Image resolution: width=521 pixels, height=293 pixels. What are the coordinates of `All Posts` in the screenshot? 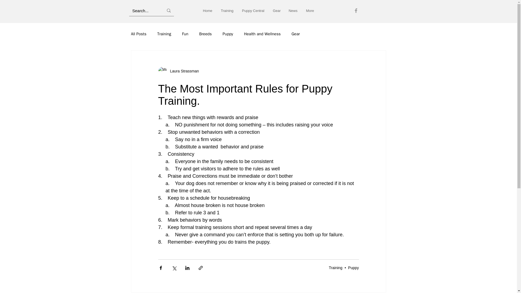 It's located at (138, 34).